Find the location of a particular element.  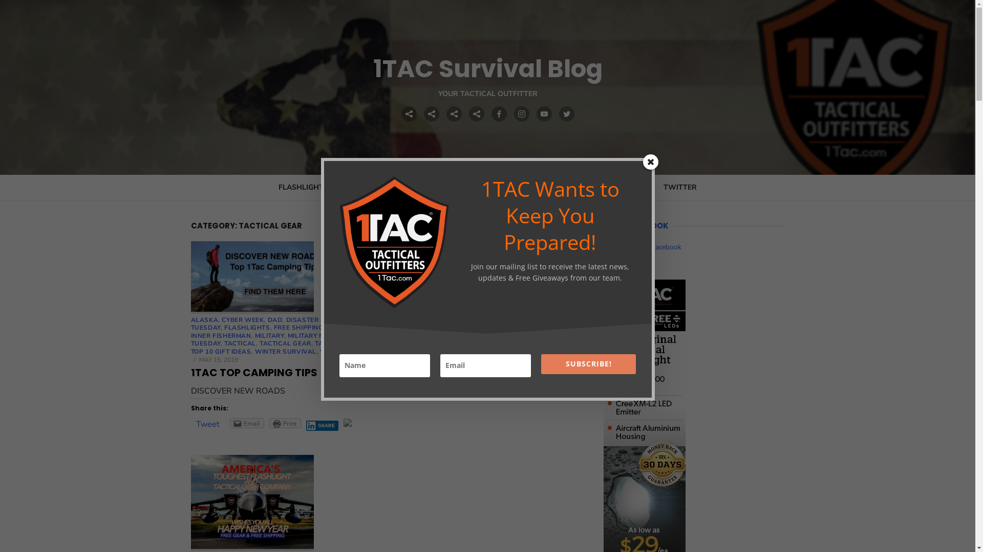

Print is located at coordinates (285, 423).